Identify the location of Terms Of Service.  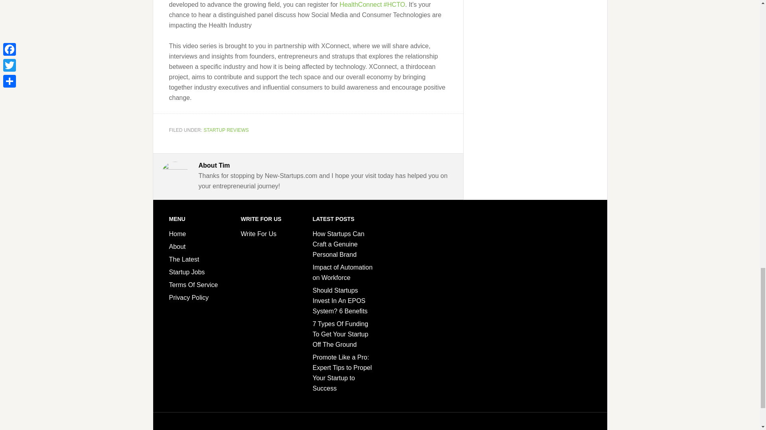
(194, 285).